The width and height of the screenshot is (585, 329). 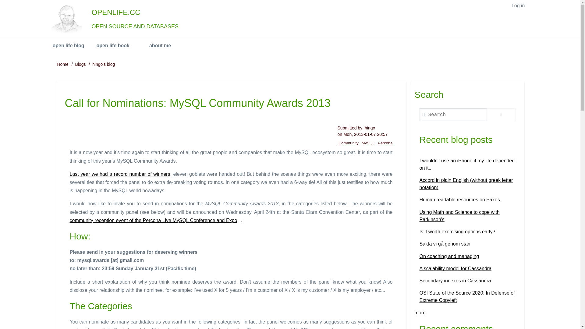 What do you see at coordinates (518, 5) in the screenshot?
I see `Log in` at bounding box center [518, 5].